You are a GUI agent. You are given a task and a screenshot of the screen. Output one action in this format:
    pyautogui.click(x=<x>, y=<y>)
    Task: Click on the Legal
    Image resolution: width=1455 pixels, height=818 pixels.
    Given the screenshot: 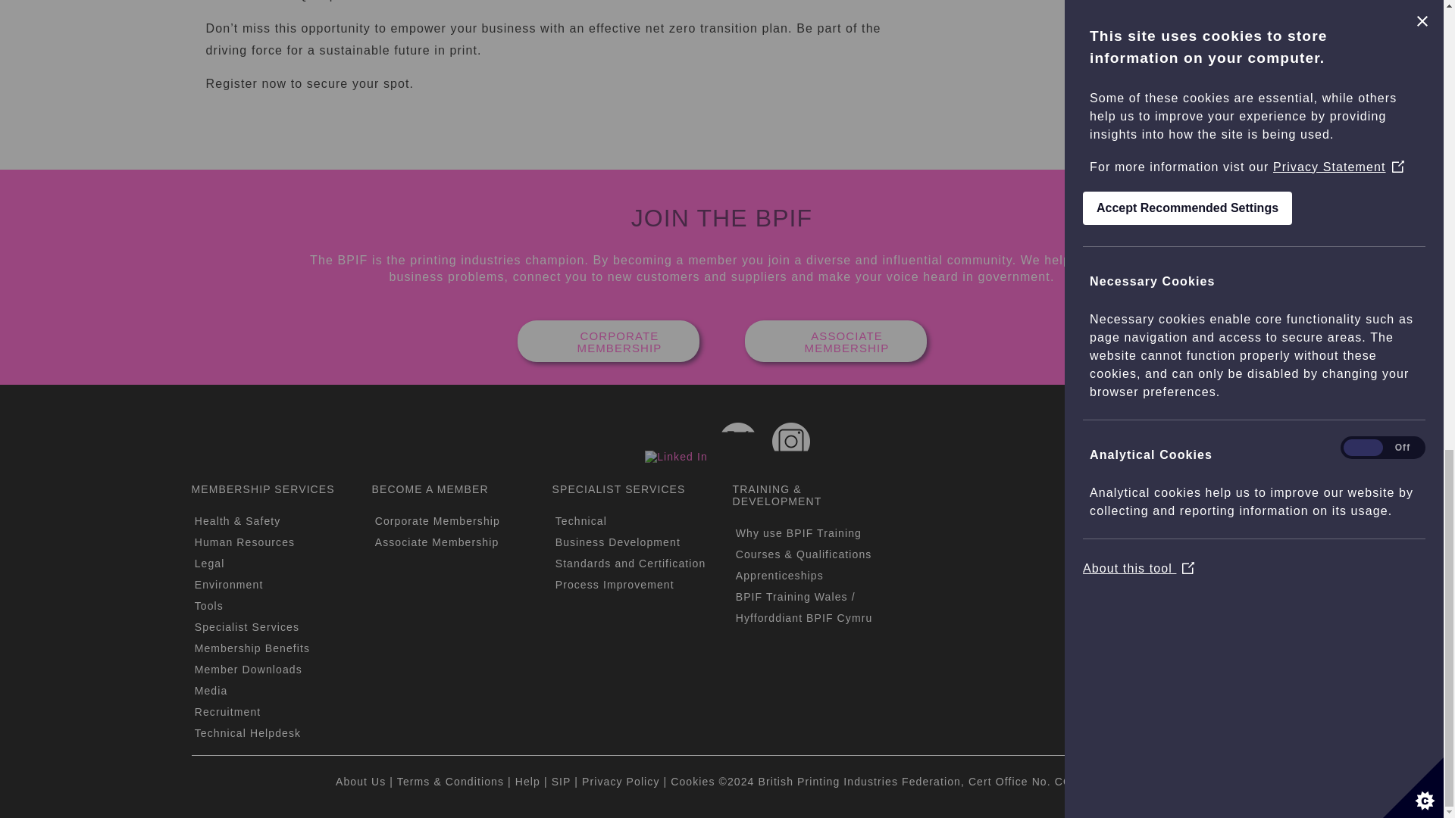 What is the action you would take?
    pyautogui.click(x=210, y=563)
    